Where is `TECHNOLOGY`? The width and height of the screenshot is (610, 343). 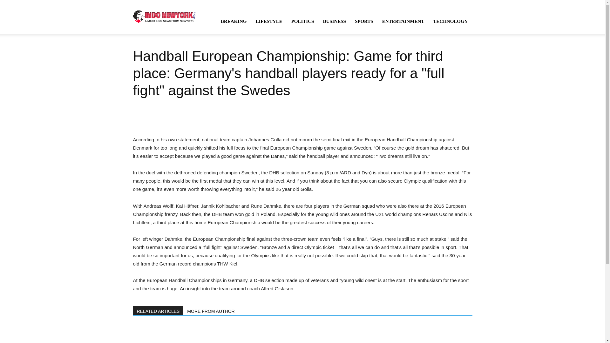 TECHNOLOGY is located at coordinates (451, 21).